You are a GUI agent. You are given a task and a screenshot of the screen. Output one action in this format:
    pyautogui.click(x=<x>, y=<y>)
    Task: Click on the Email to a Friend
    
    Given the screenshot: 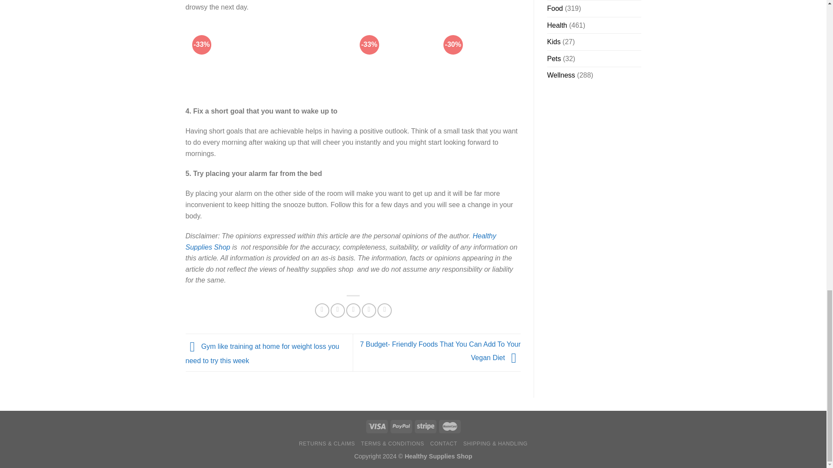 What is the action you would take?
    pyautogui.click(x=353, y=310)
    